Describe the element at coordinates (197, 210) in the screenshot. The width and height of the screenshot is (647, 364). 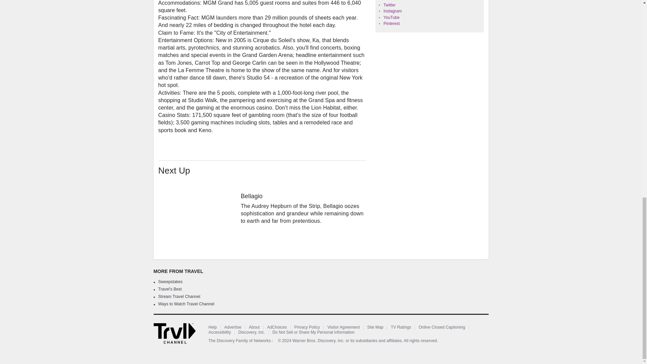
I see `Bellagio` at that location.